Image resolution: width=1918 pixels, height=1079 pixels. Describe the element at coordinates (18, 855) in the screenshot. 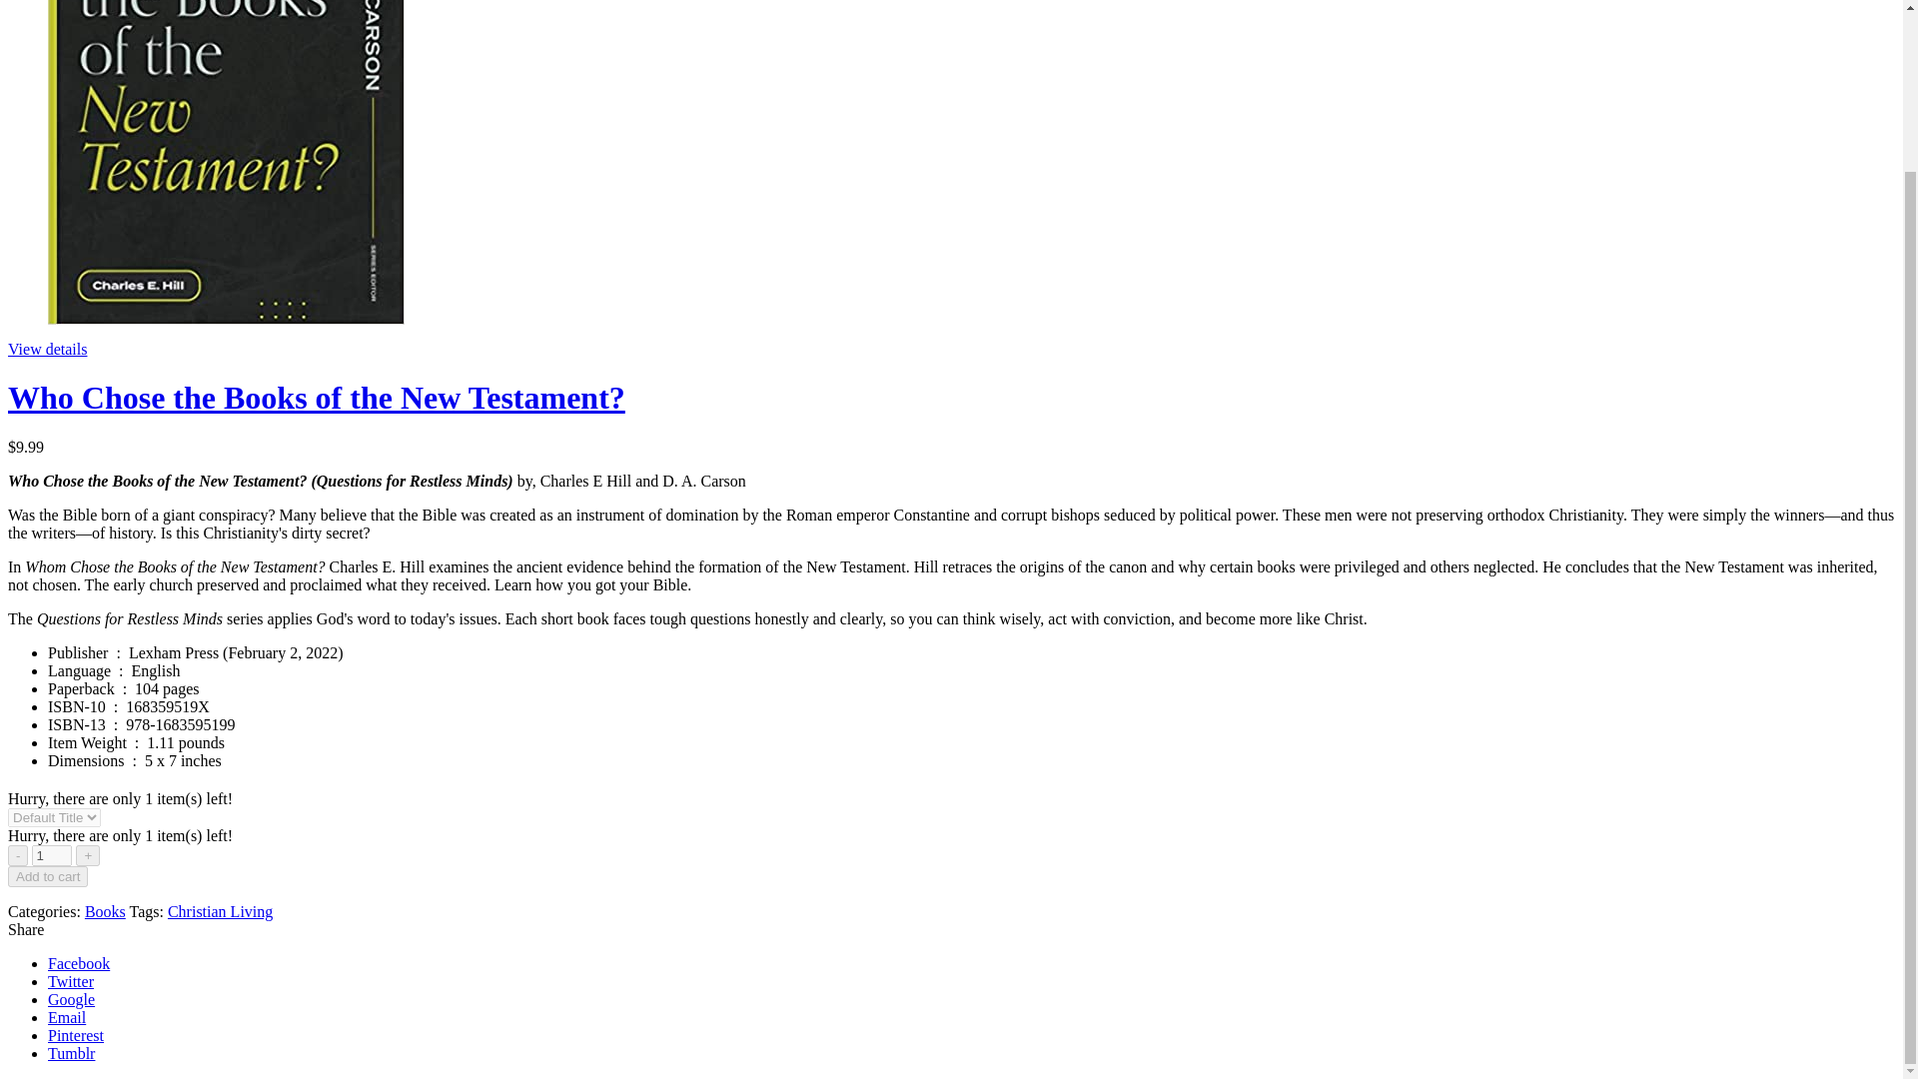

I see `-` at that location.